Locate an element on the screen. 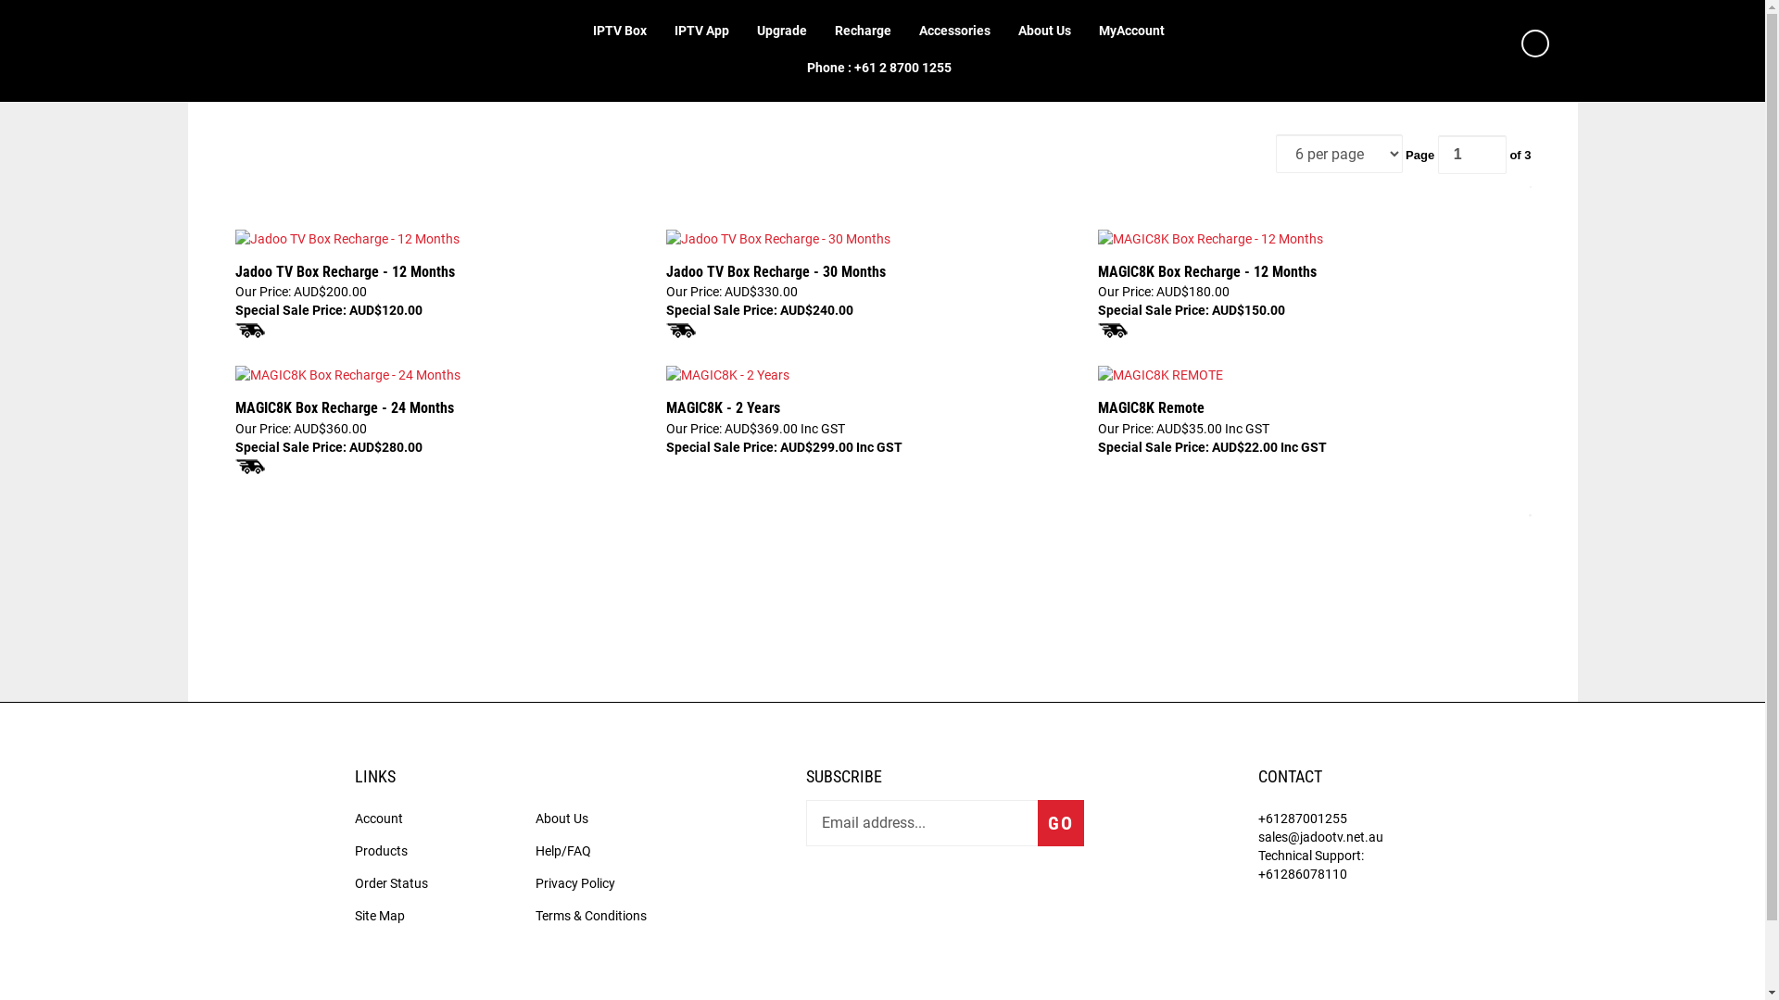 This screenshot has width=1779, height=1000. Order Status is located at coordinates (391, 883).